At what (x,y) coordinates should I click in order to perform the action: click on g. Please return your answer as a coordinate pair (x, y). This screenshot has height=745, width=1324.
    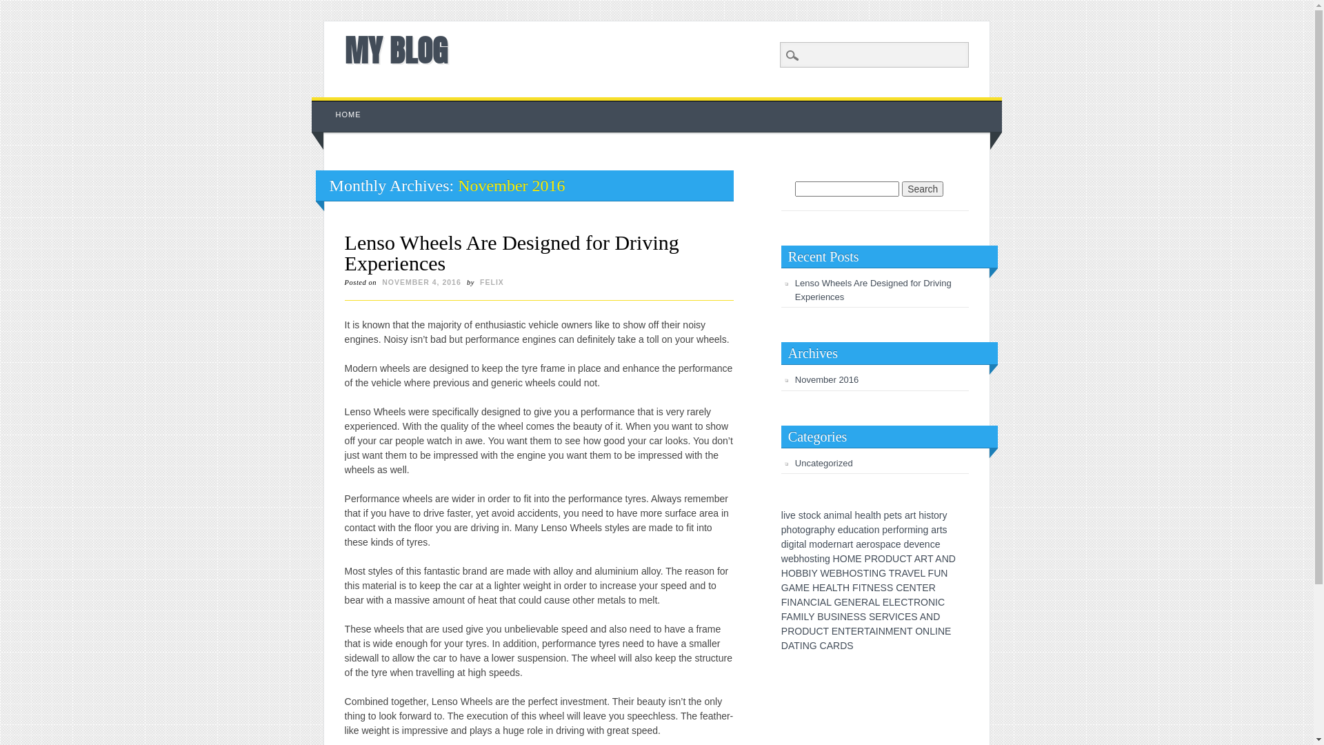
    Looking at the image, I should click on (827, 559).